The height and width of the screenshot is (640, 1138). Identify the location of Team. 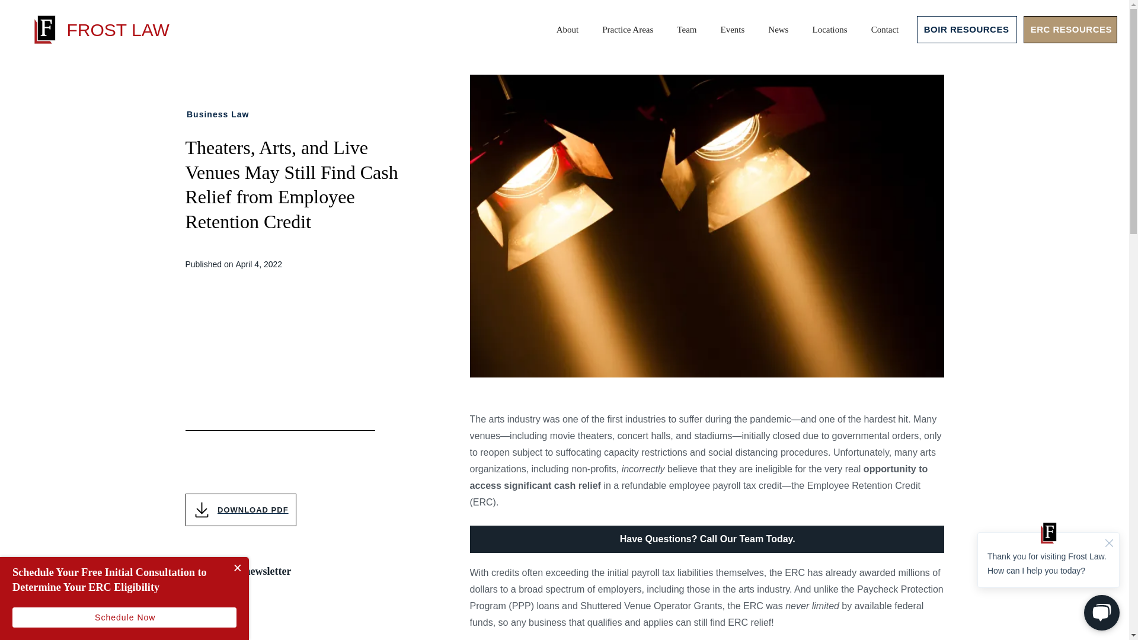
(686, 29).